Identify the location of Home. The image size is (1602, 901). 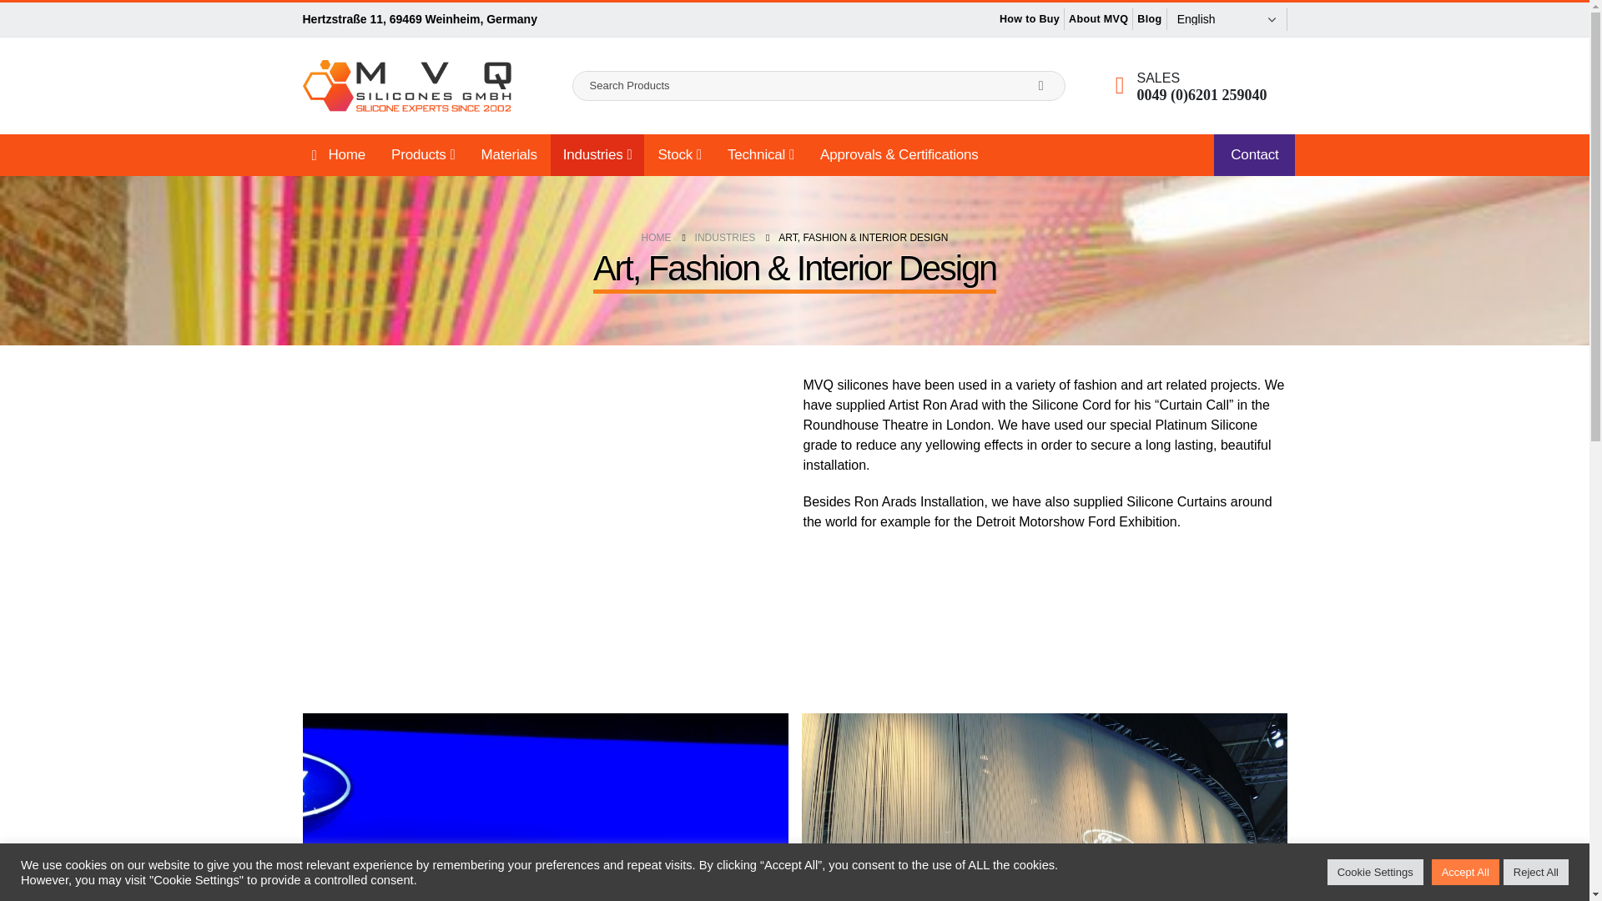
(335, 154).